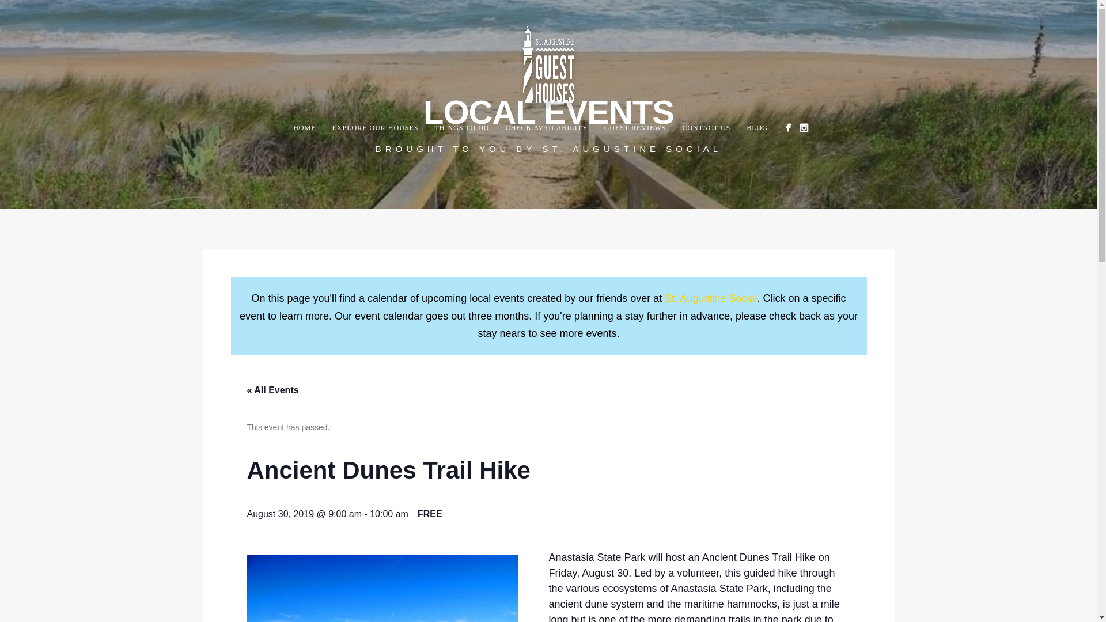 The width and height of the screenshot is (1106, 622). What do you see at coordinates (462, 128) in the screenshot?
I see `THINGS TO DO` at bounding box center [462, 128].